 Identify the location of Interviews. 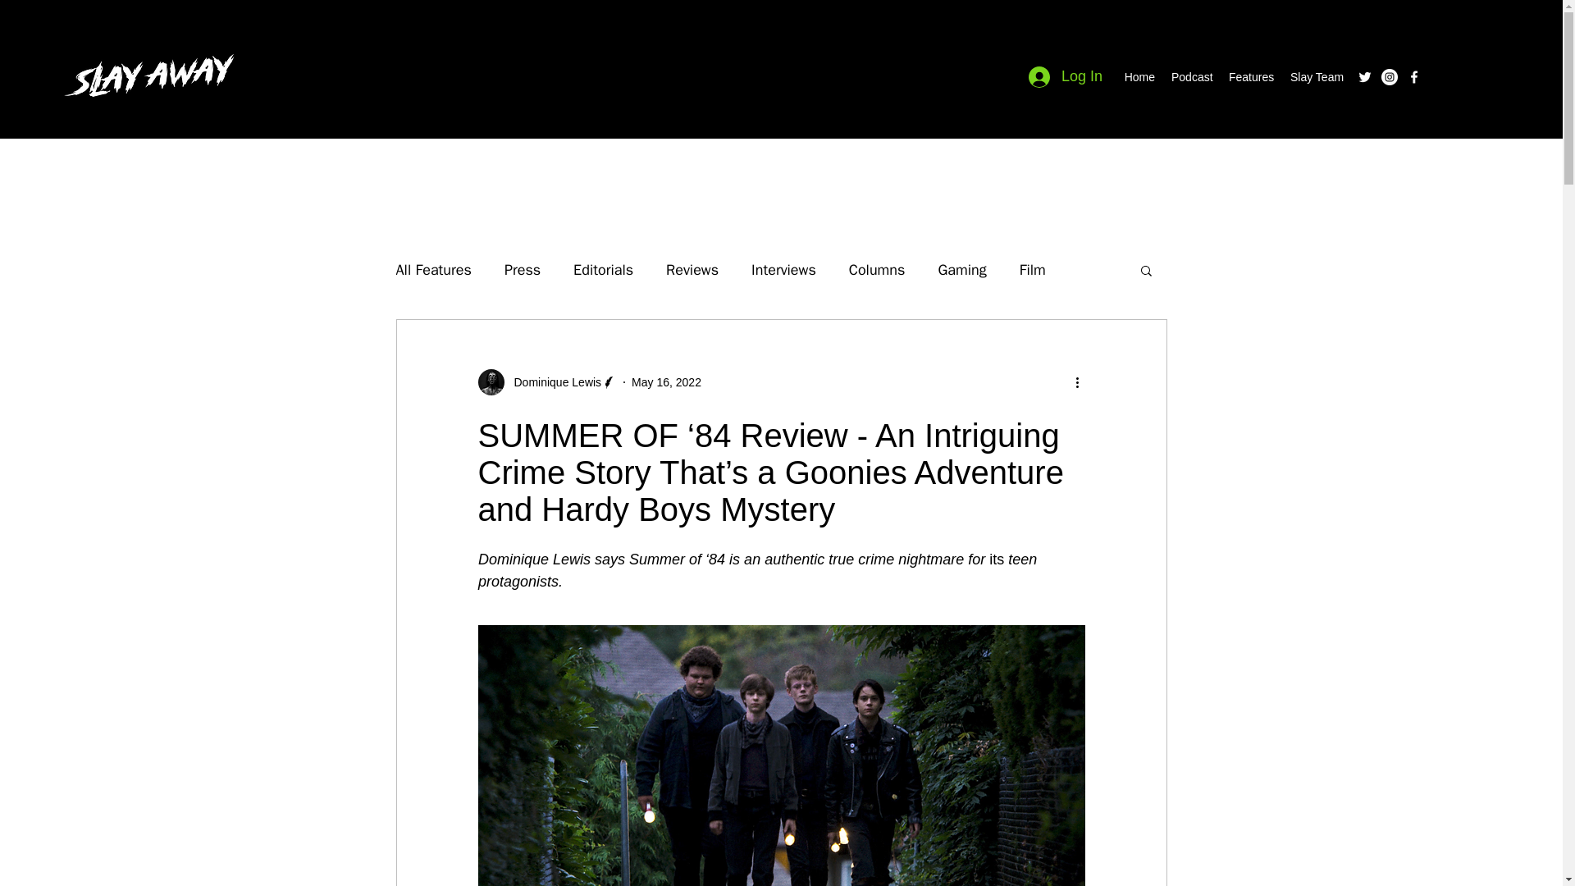
(783, 270).